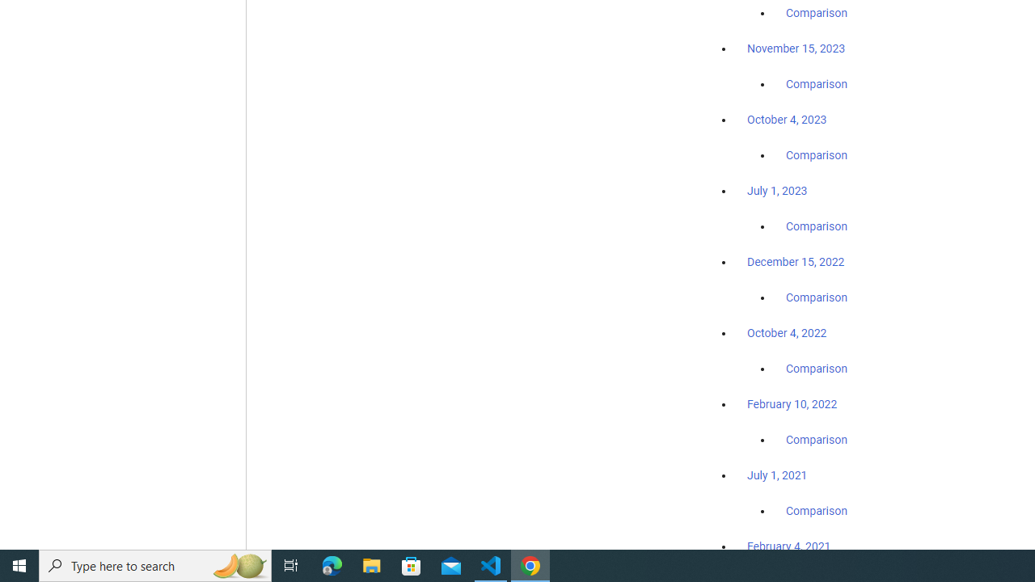  Describe the element at coordinates (789, 546) in the screenshot. I see `February 4, 2021` at that location.